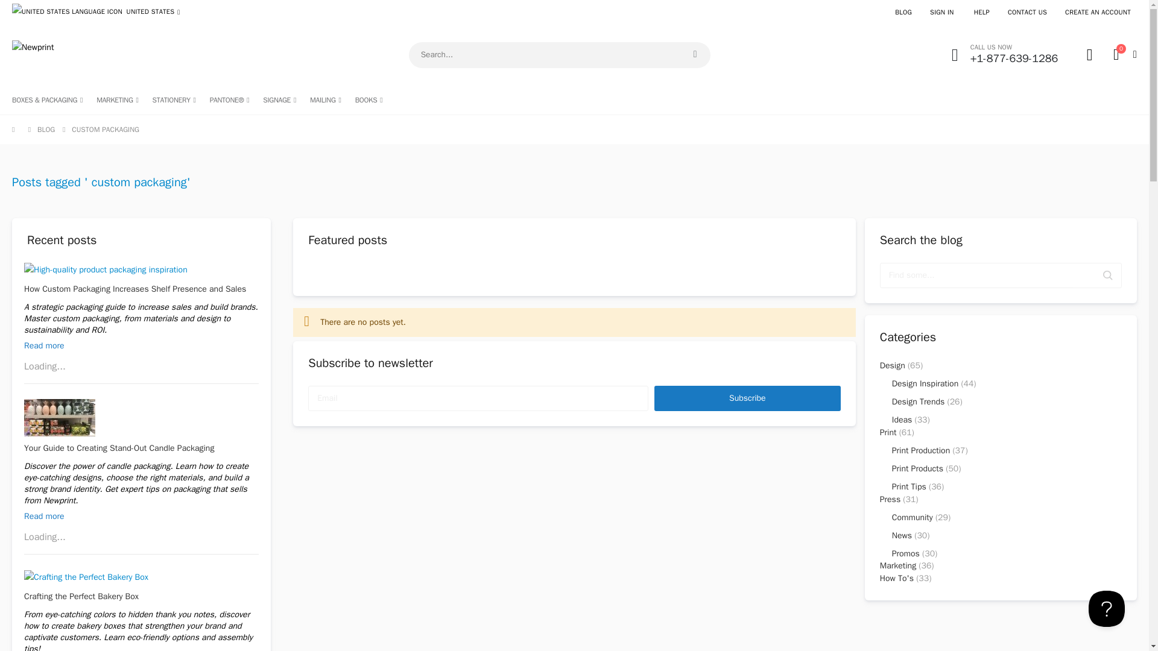 The width and height of the screenshot is (1158, 651). I want to click on HELP, so click(981, 12).